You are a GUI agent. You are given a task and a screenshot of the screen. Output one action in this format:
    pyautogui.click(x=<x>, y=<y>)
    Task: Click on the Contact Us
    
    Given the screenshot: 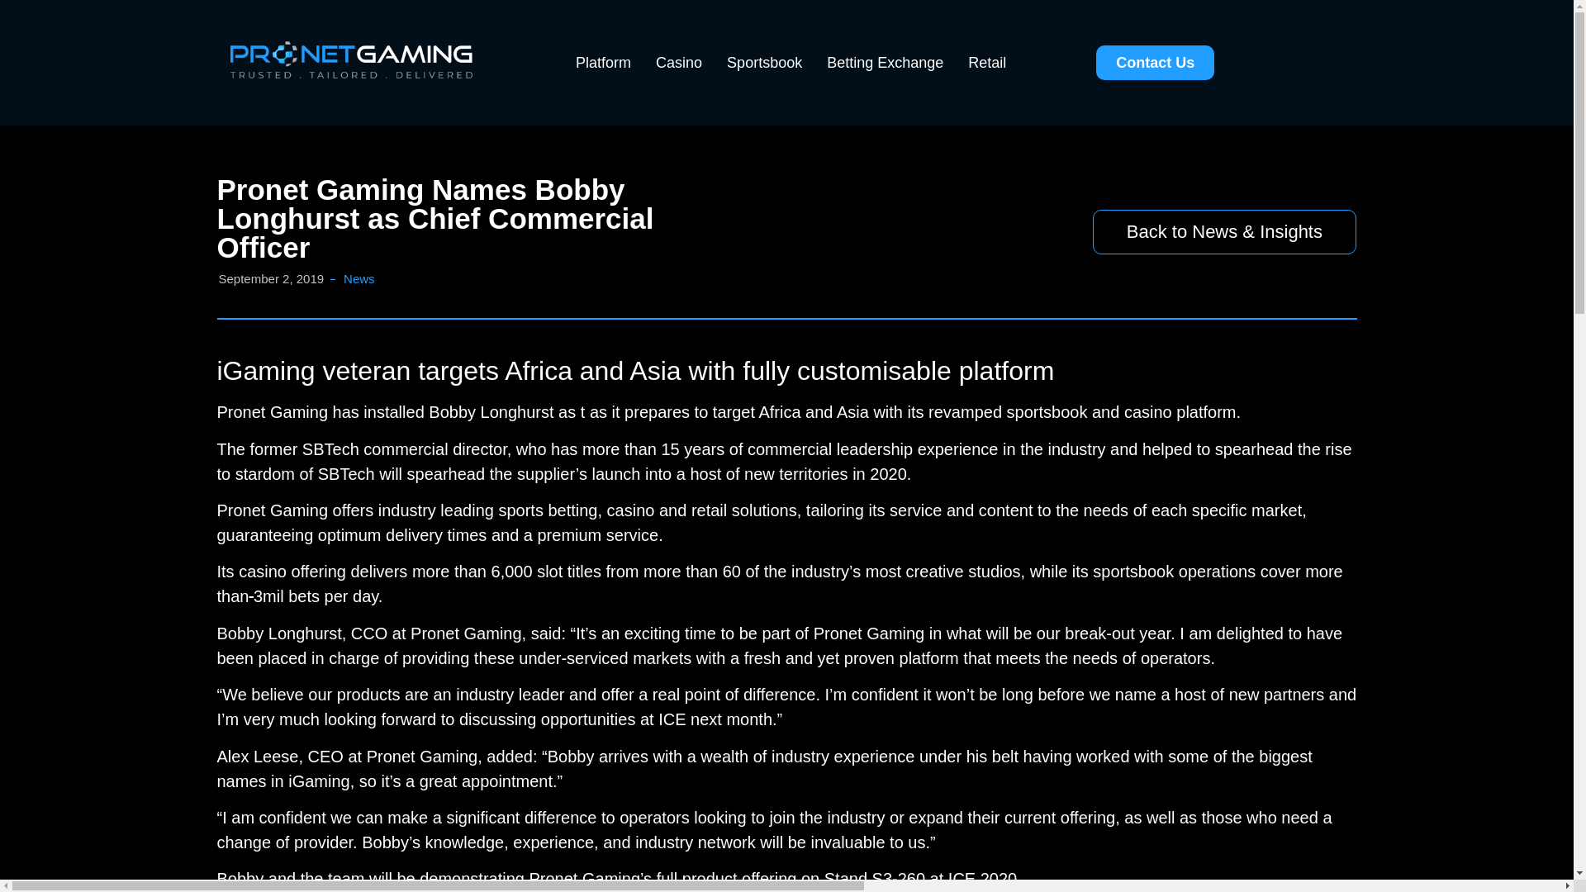 What is the action you would take?
    pyautogui.click(x=1155, y=63)
    